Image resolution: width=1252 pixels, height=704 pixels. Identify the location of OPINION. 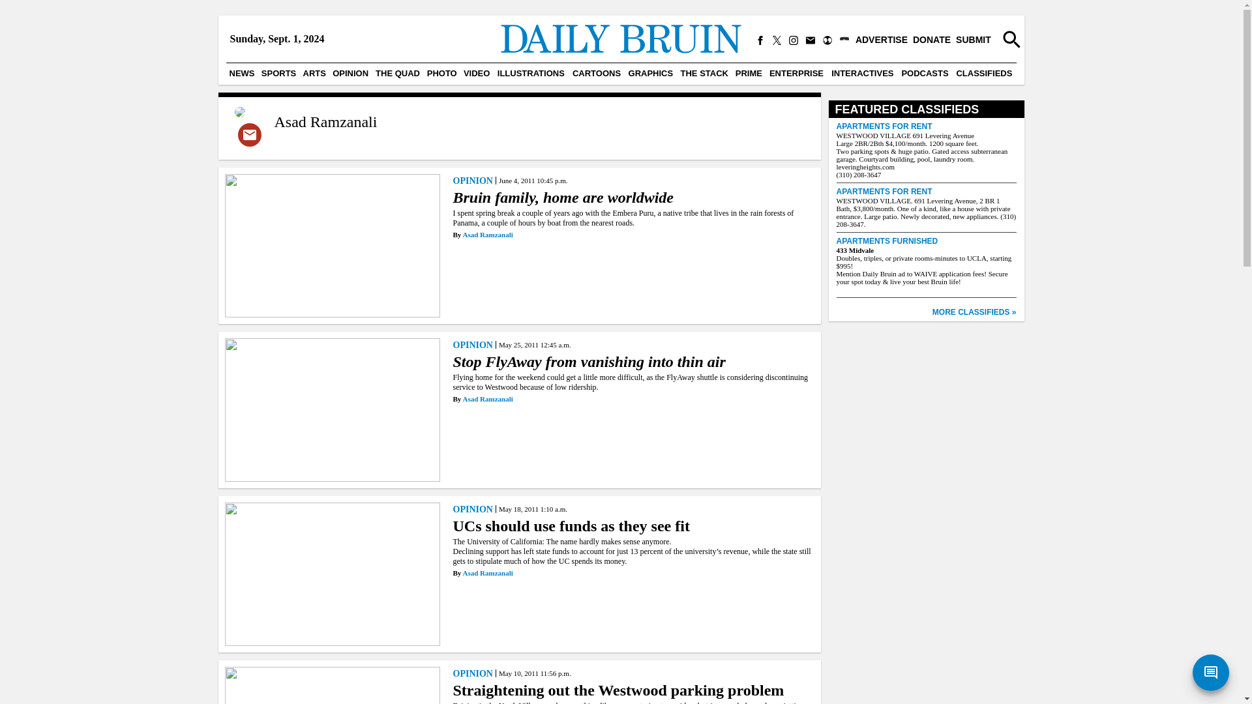
(473, 344).